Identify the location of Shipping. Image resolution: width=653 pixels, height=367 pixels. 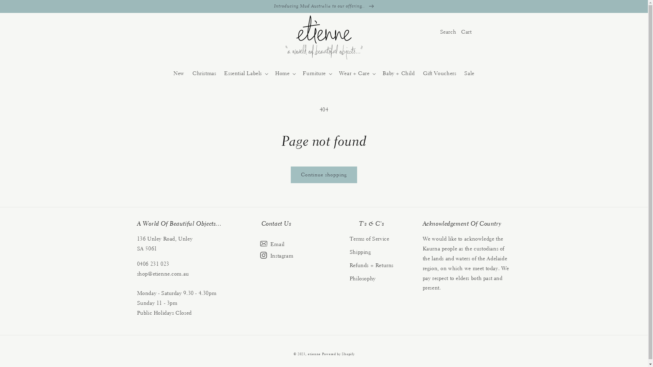
(361, 252).